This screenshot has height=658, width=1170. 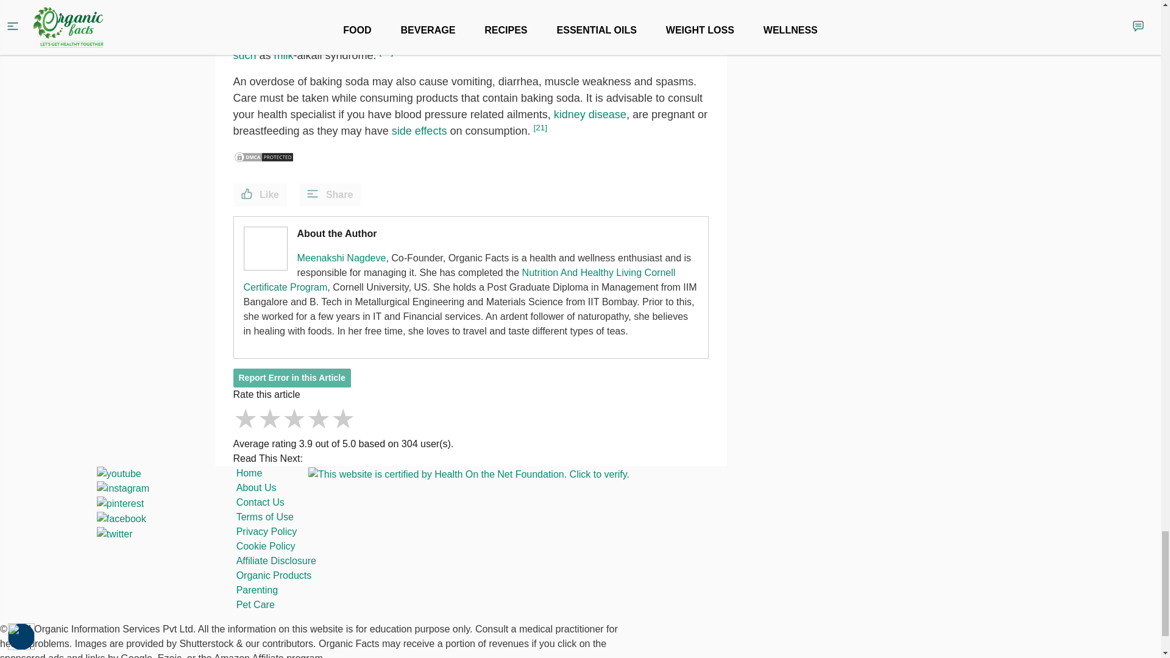 I want to click on Privacy Policy, so click(x=266, y=531).